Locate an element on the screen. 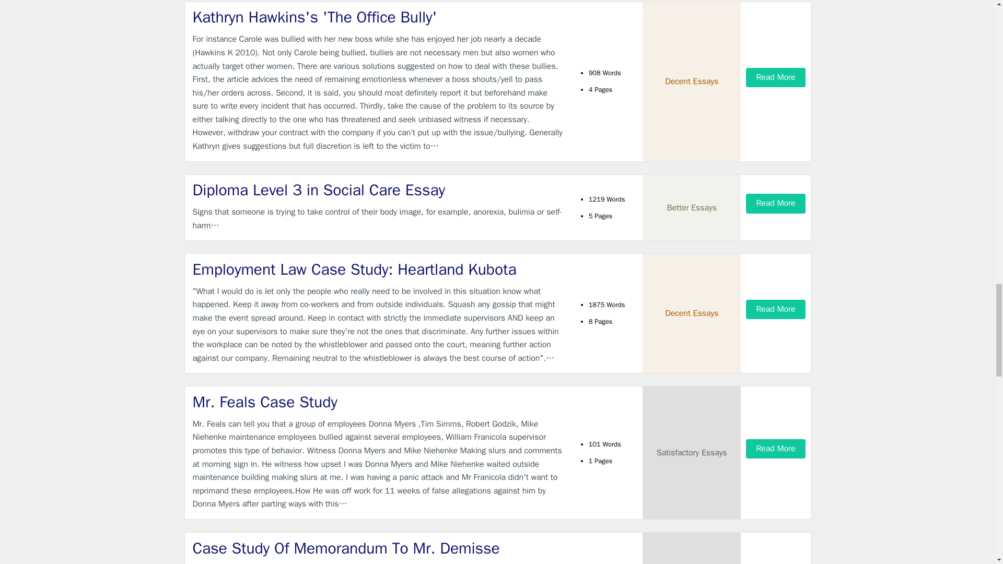 The image size is (1003, 564). Mr. Feals Case Study is located at coordinates (378, 402).